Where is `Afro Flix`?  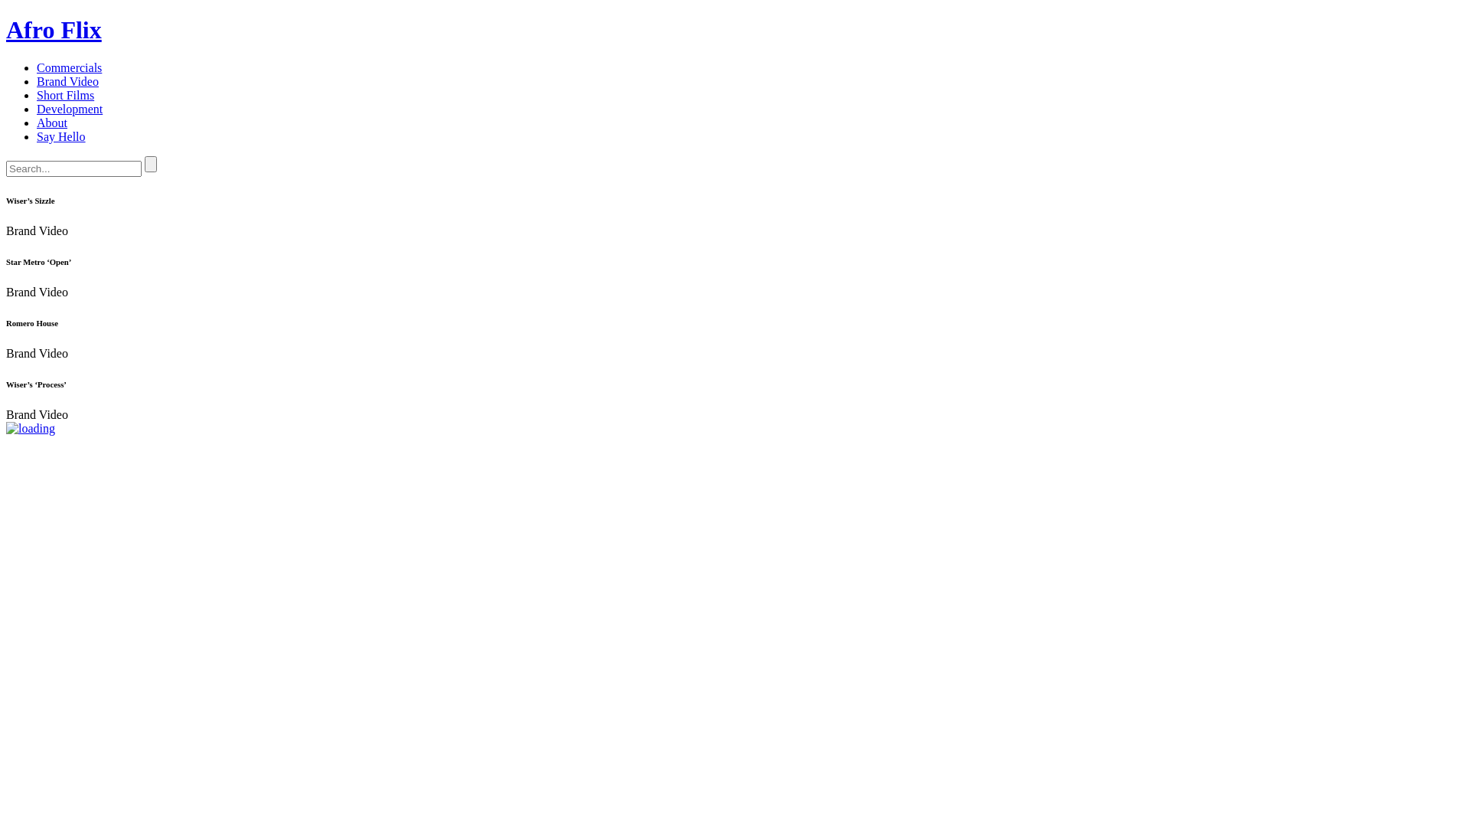 Afro Flix is located at coordinates (54, 30).